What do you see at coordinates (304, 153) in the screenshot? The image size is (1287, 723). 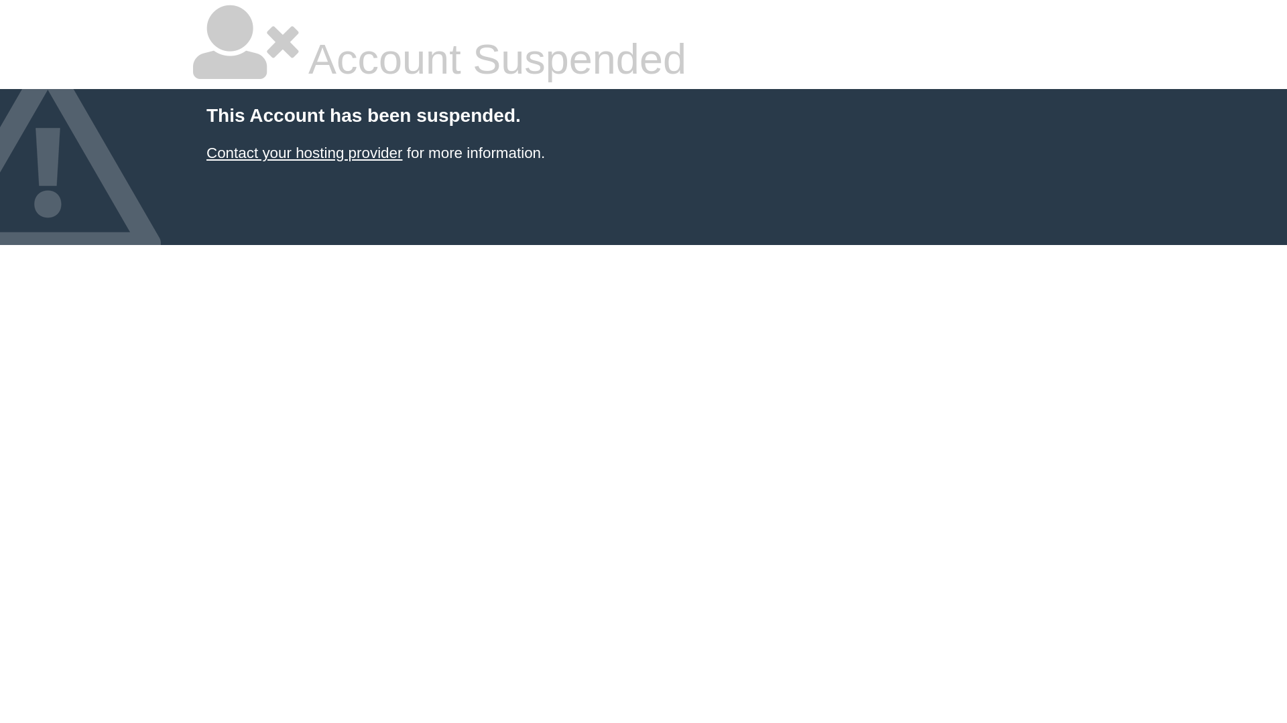 I see `Contact your hosting provider` at bounding box center [304, 153].